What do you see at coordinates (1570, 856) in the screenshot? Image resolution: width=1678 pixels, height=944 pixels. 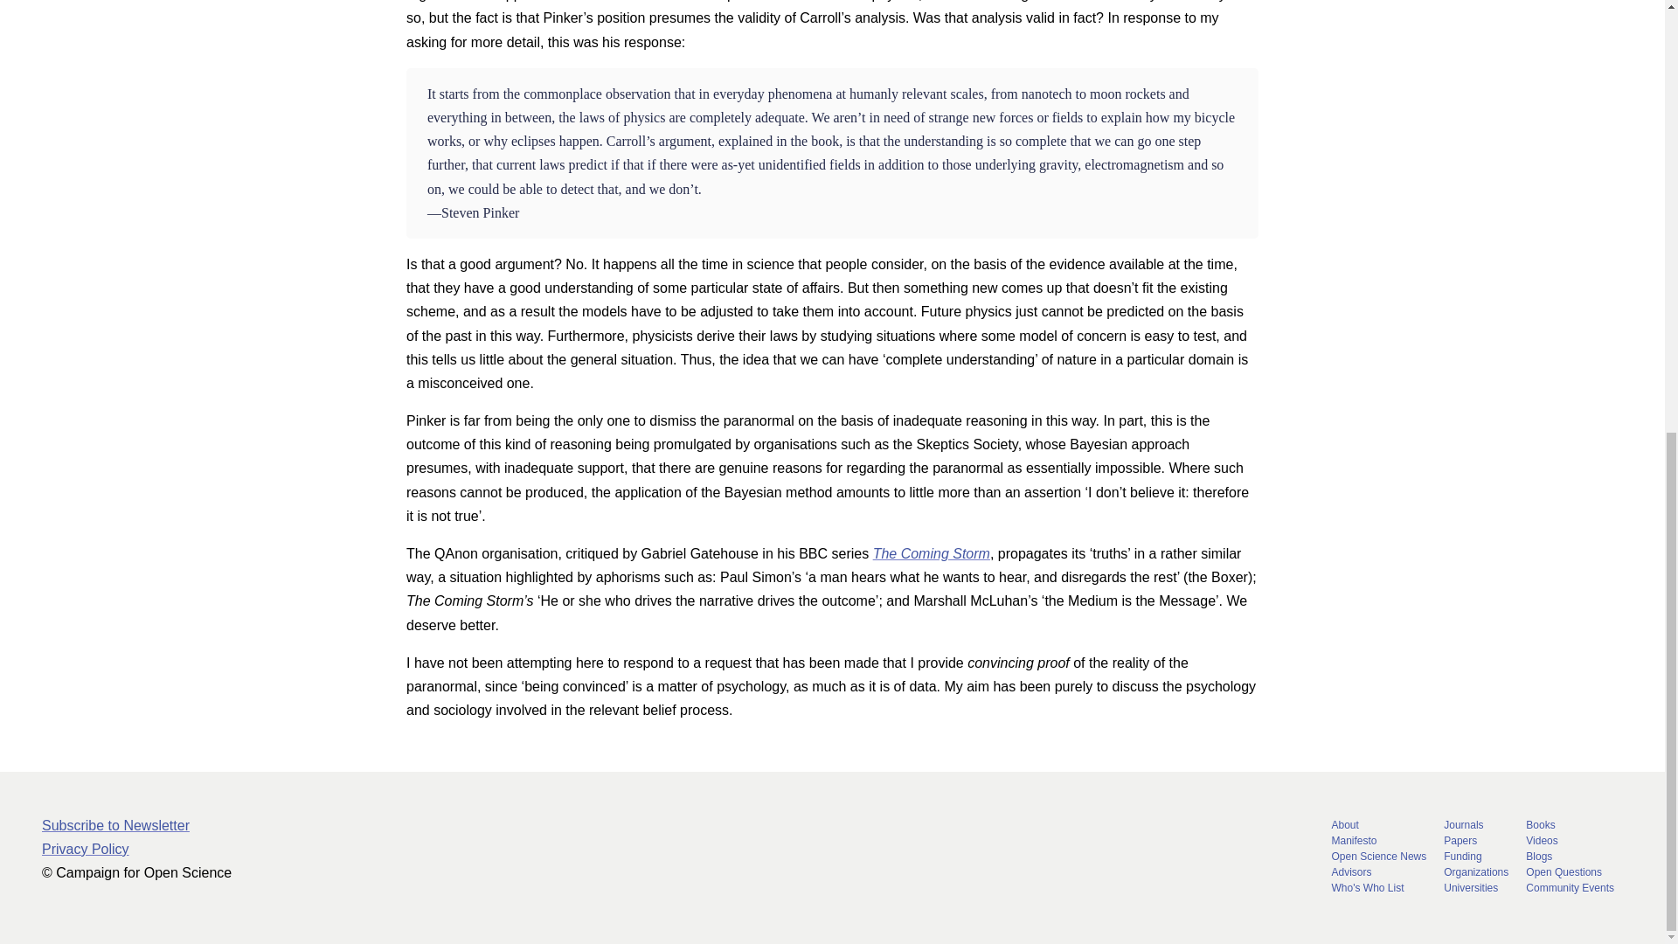 I see `Blogs` at bounding box center [1570, 856].